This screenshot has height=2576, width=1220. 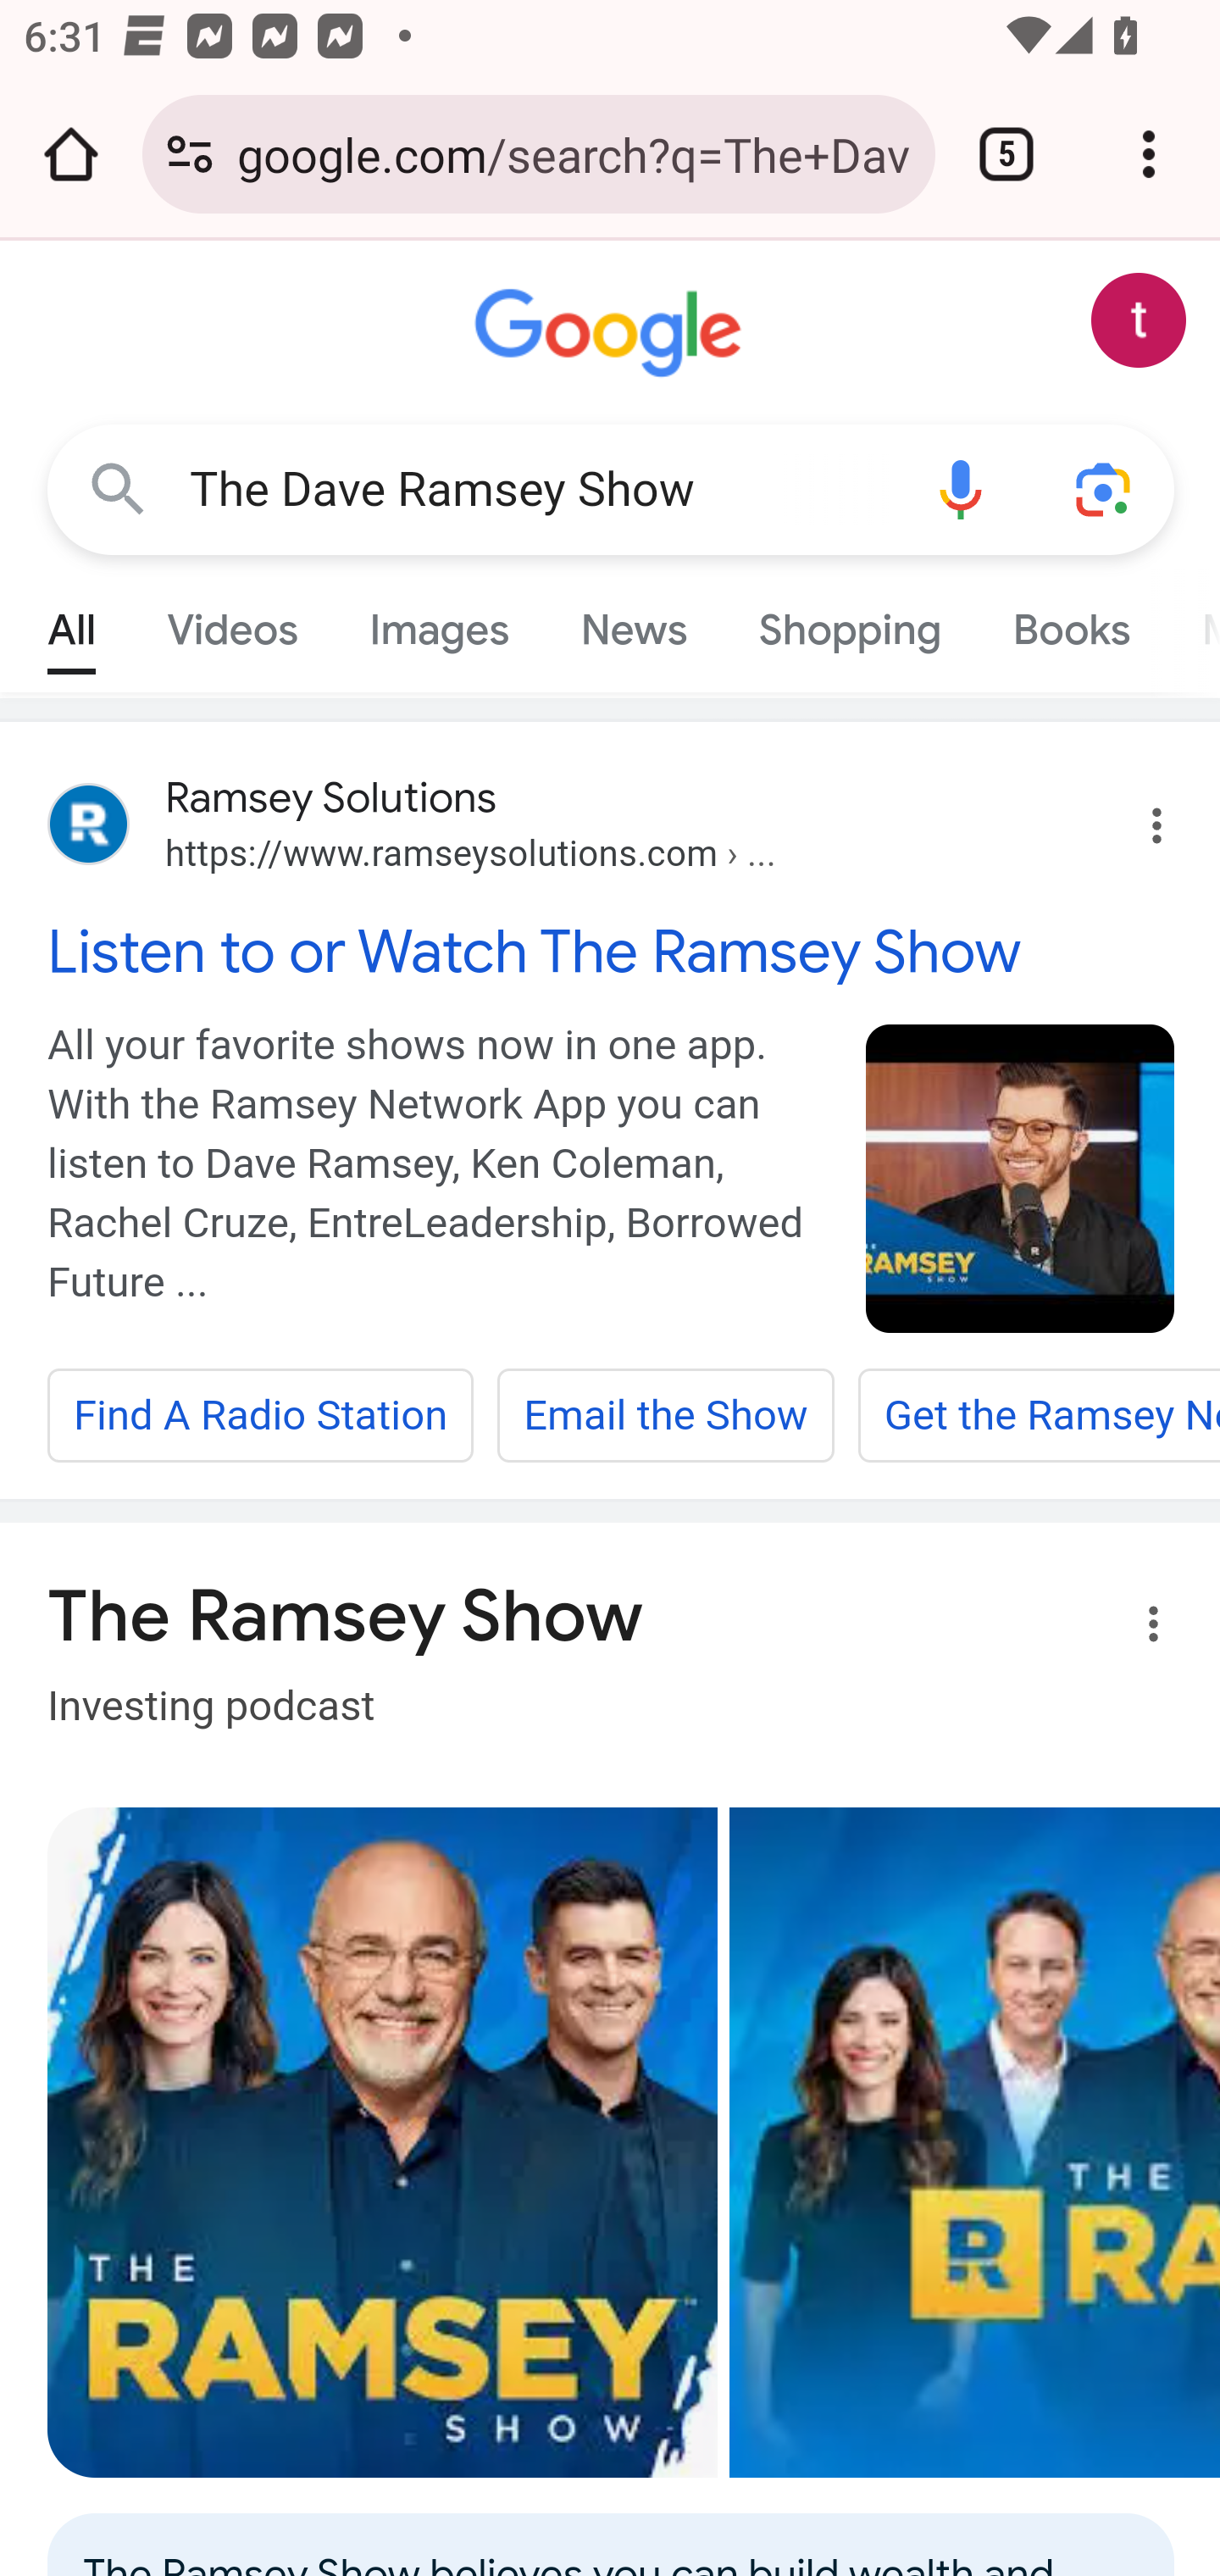 I want to click on Email the Show, so click(x=665, y=1417).